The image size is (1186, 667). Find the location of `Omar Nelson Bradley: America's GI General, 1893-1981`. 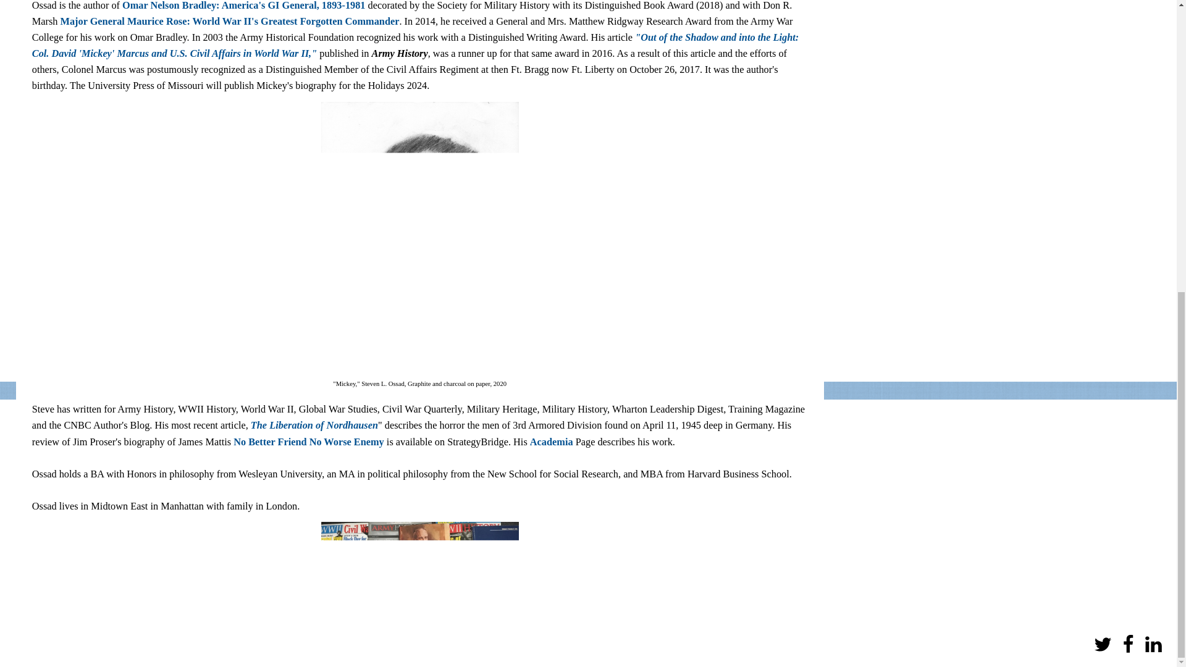

Omar Nelson Bradley: America's GI General, 1893-1981 is located at coordinates (243, 6).